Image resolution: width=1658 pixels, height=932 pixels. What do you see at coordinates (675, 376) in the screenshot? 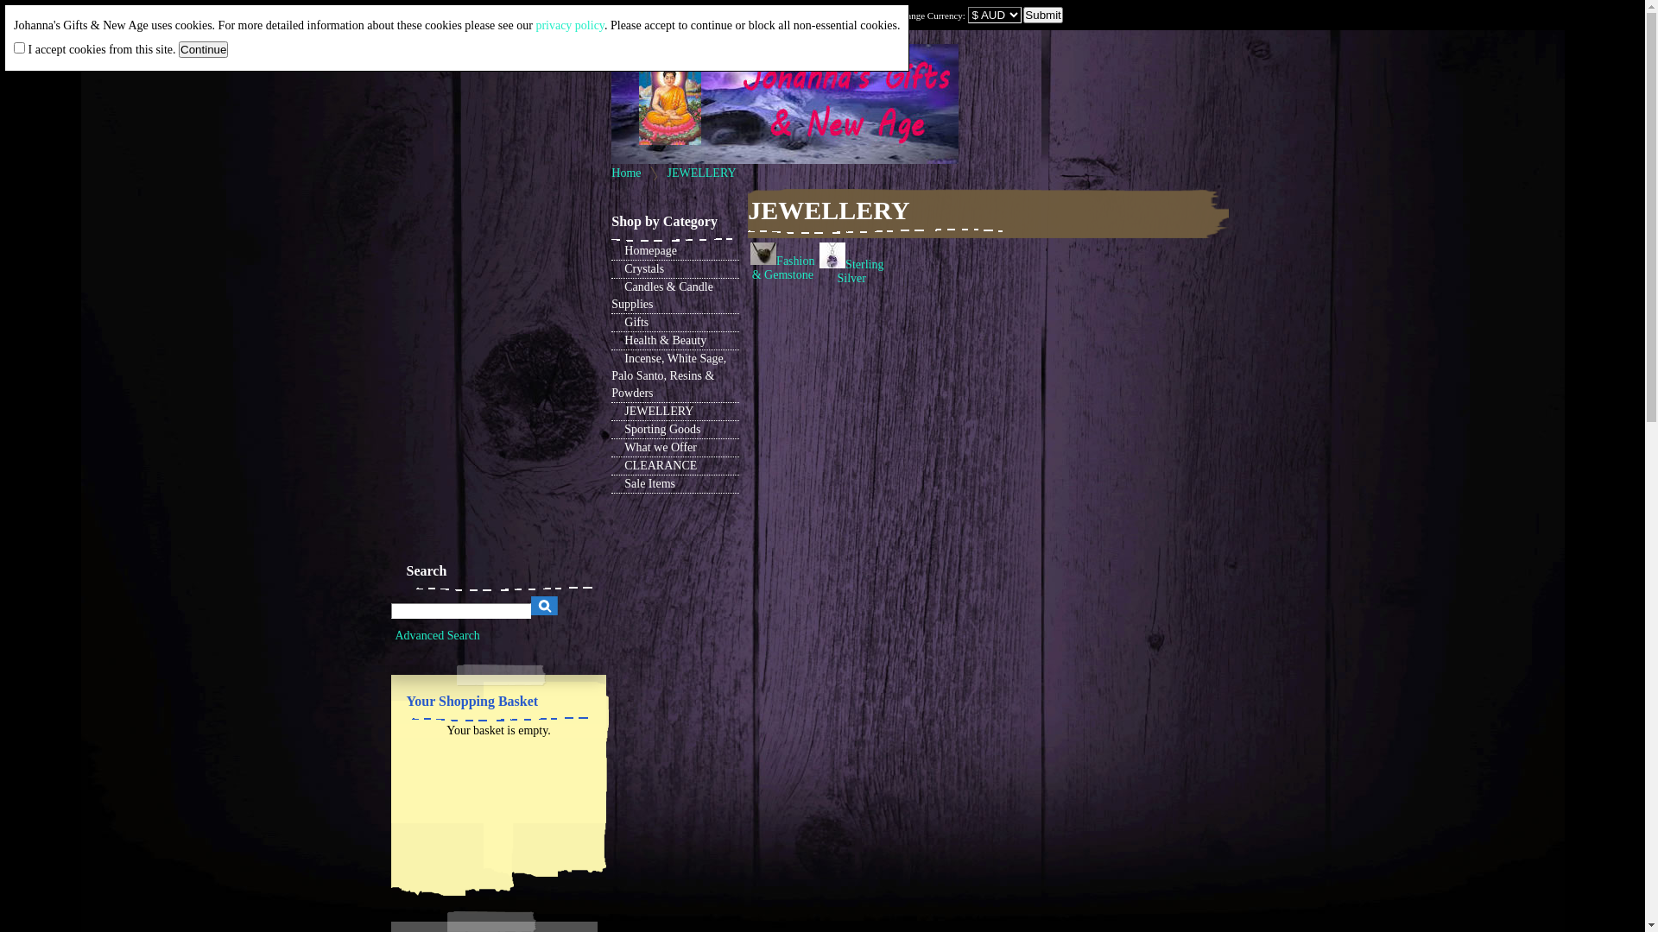
I see `Incense, White Sage, Palo Santo, Resins & Powders` at bounding box center [675, 376].